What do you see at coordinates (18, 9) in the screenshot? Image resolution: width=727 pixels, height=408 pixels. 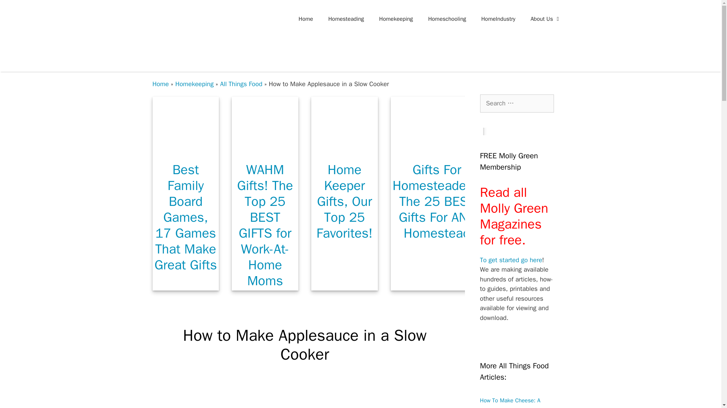 I see `Search` at bounding box center [18, 9].